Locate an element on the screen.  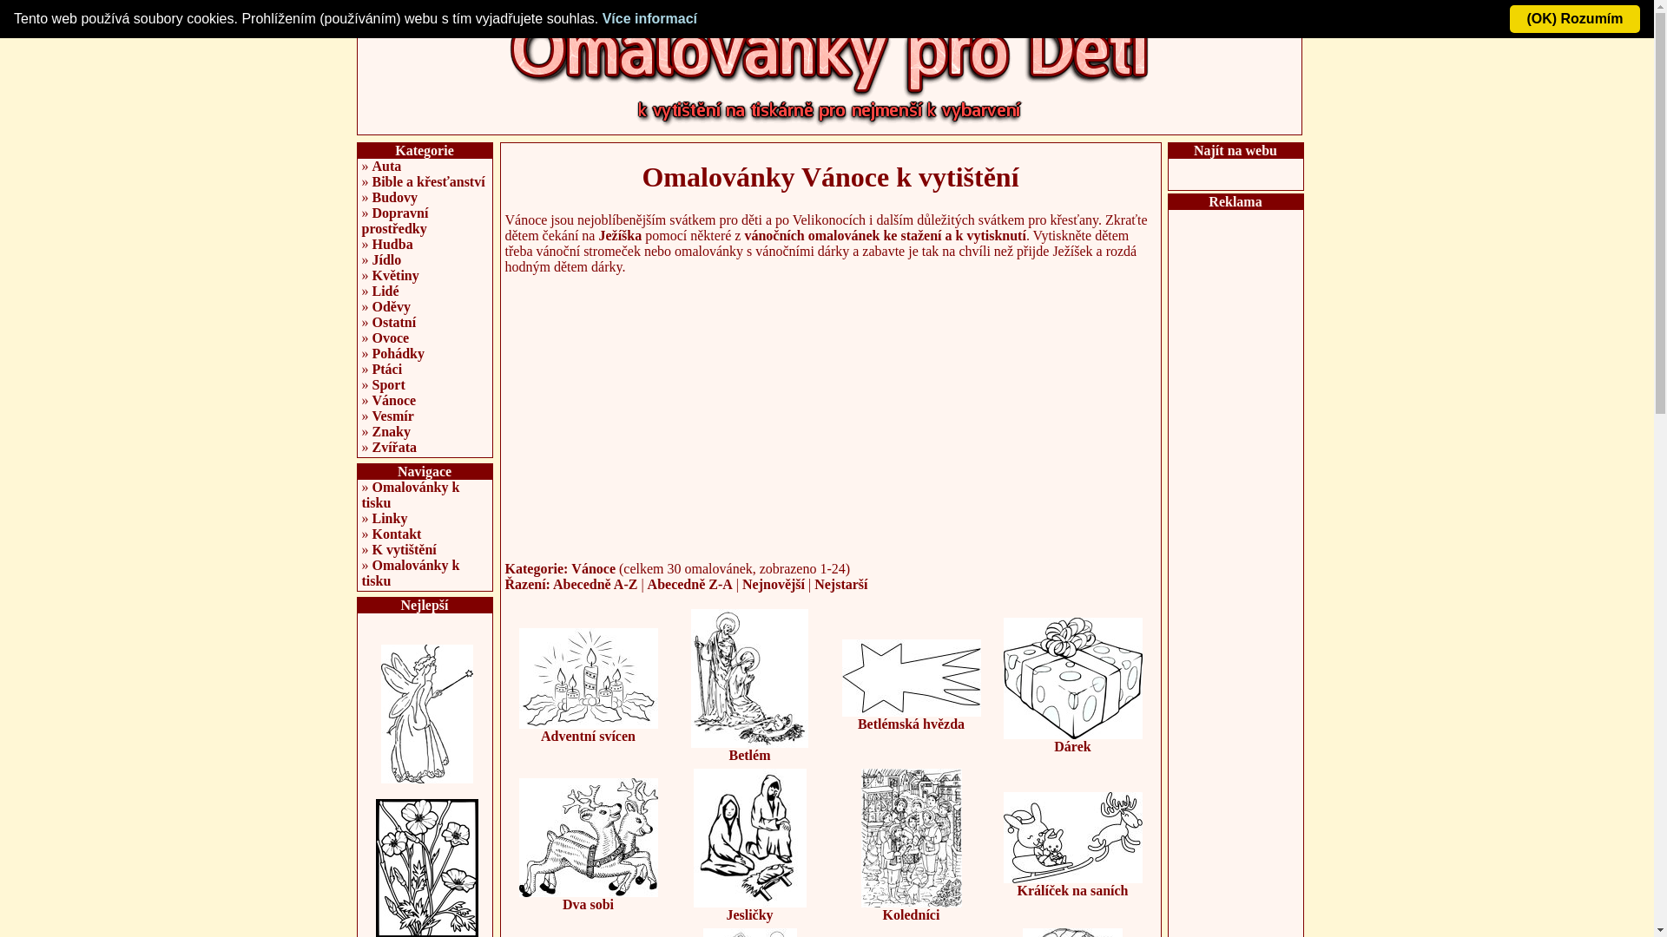
Budovy is located at coordinates (394, 198).